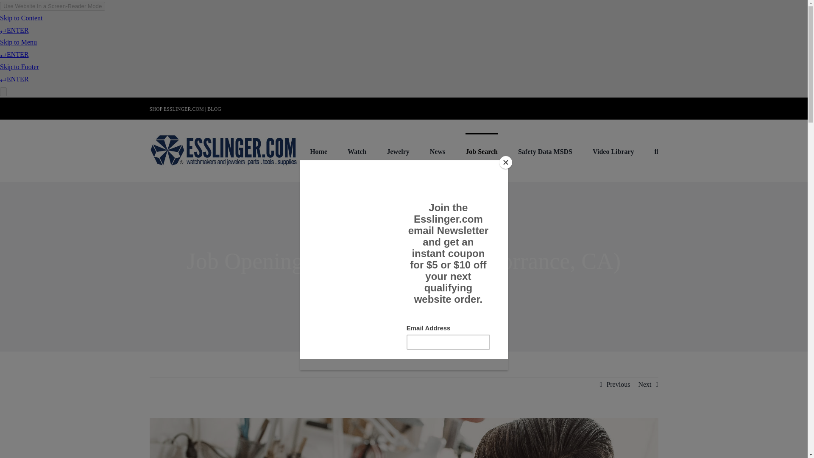  What do you see at coordinates (215, 109) in the screenshot?
I see `BLOG` at bounding box center [215, 109].